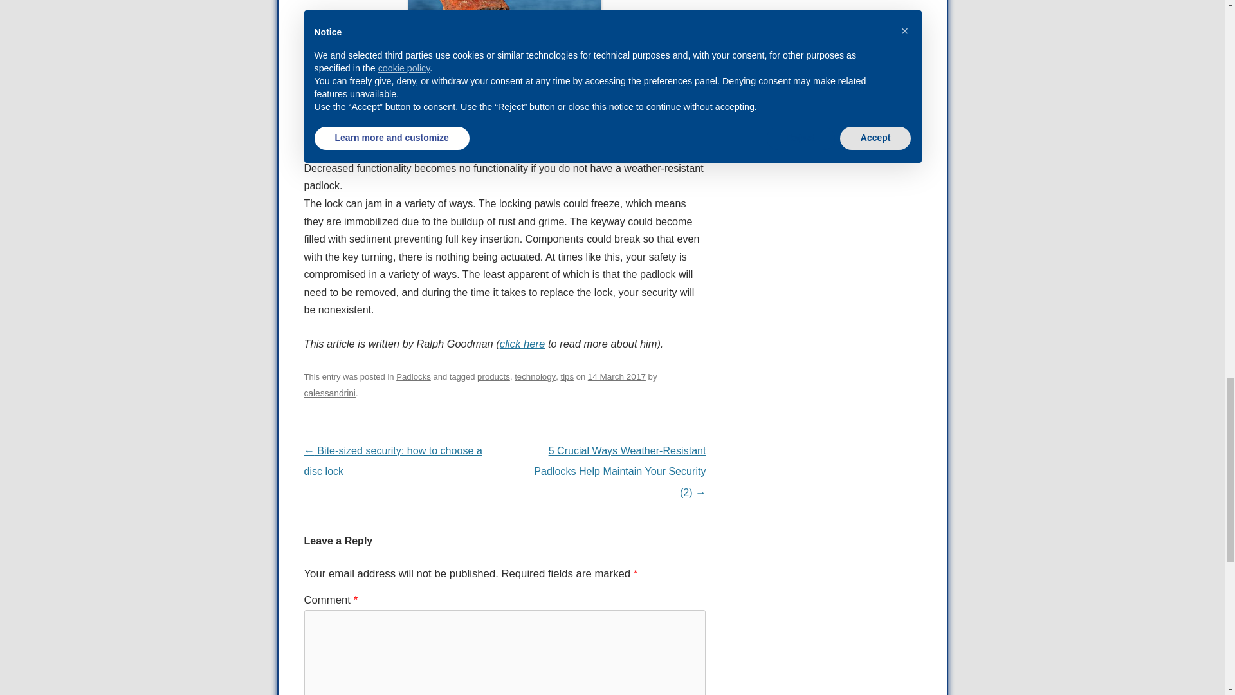 The width and height of the screenshot is (1235, 695). Describe the element at coordinates (329, 393) in the screenshot. I see `View all posts by calessandrini` at that location.